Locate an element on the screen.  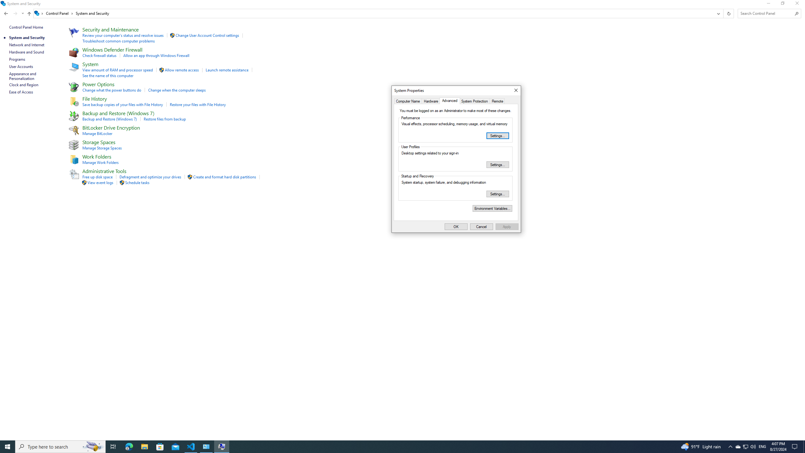
Notification Chevron is located at coordinates (730, 447).